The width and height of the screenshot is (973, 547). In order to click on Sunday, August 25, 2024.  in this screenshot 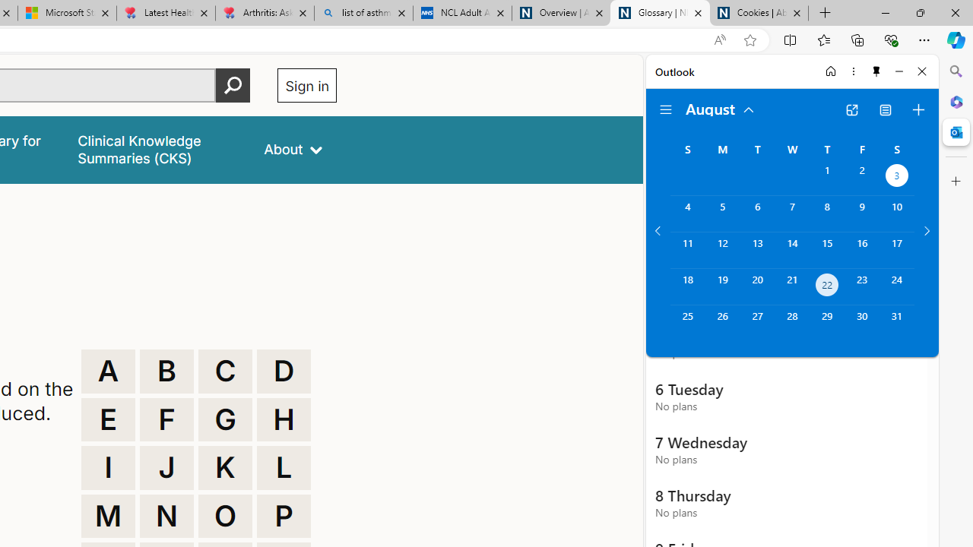, I will do `click(687, 324)`.